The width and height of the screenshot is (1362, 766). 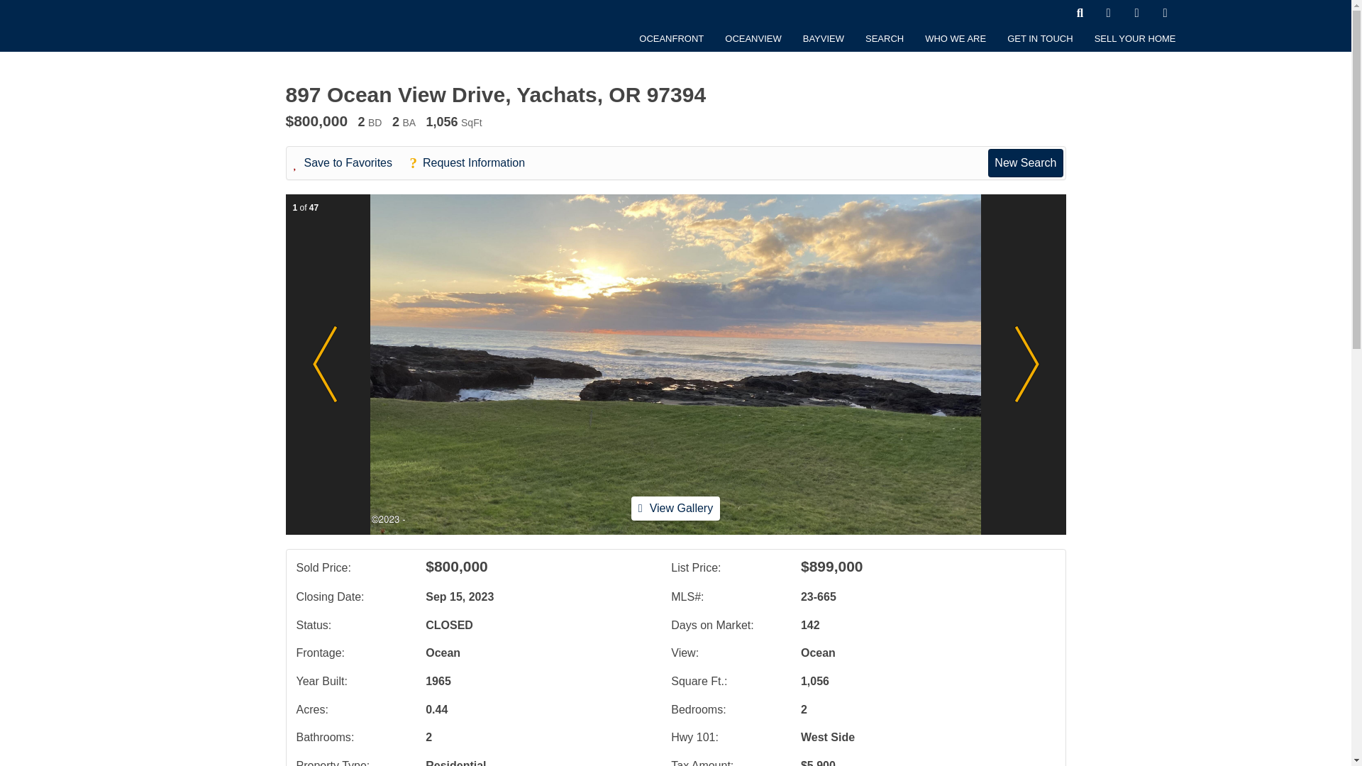 What do you see at coordinates (824, 38) in the screenshot?
I see `BAYVIEW` at bounding box center [824, 38].